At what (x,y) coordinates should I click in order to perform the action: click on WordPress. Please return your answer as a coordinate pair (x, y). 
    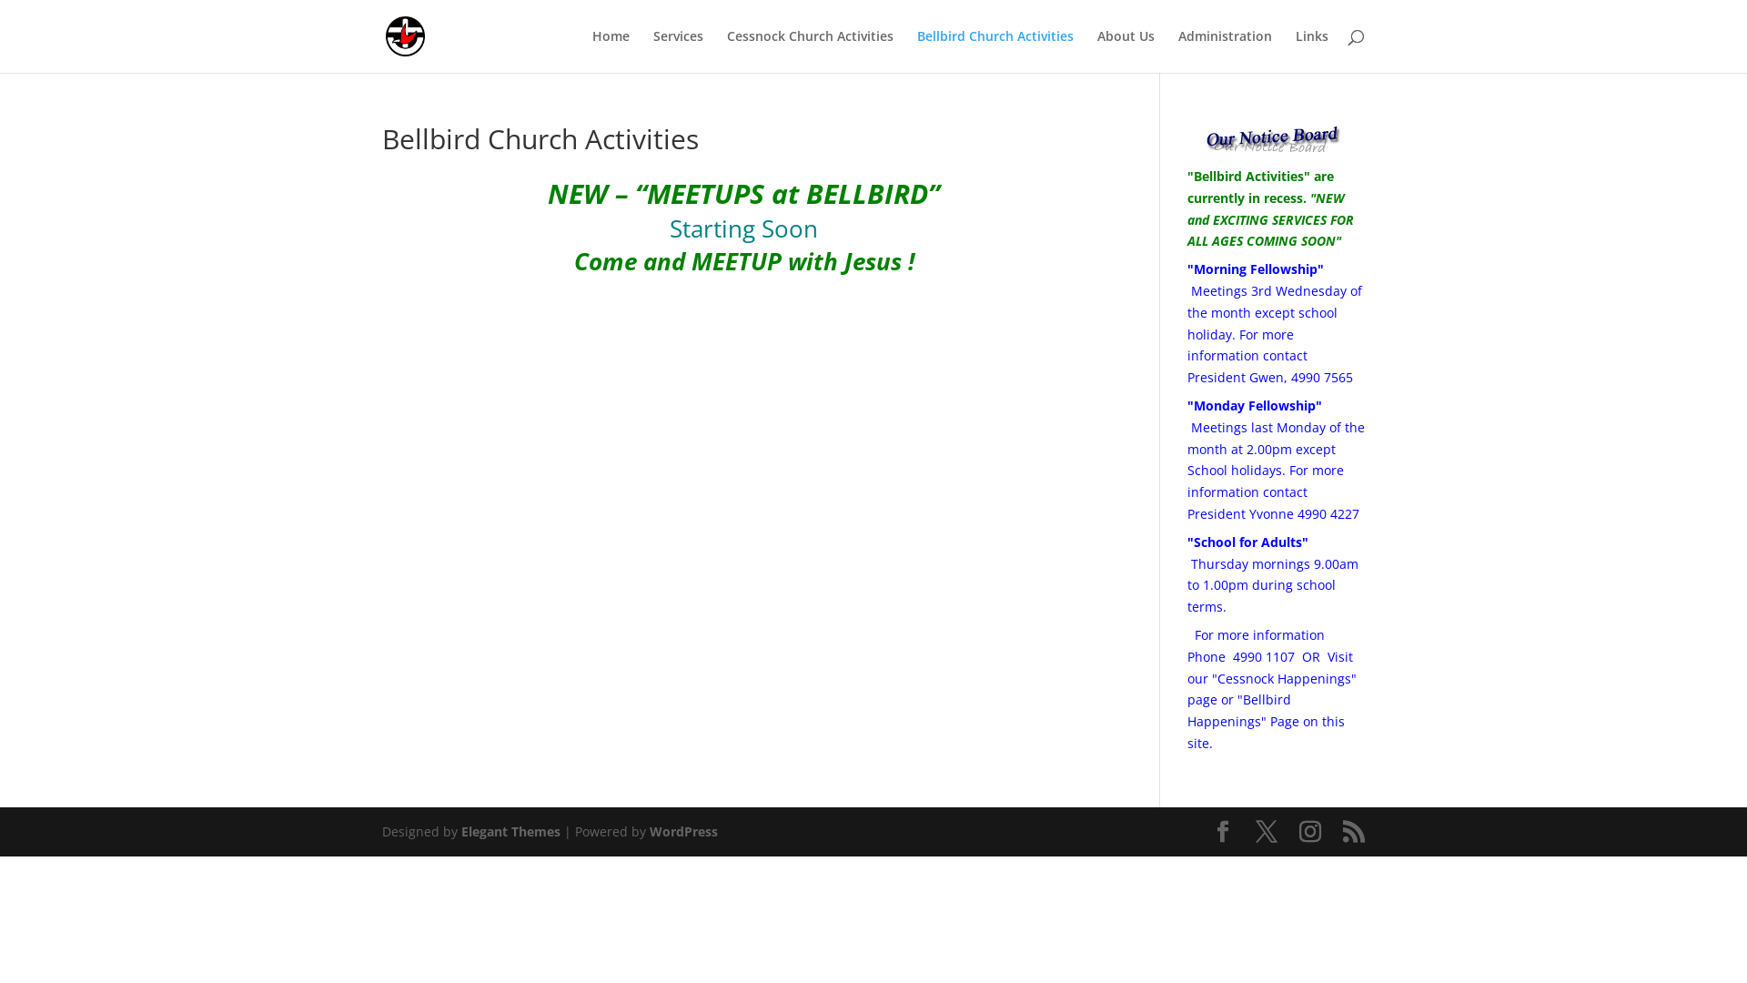
    Looking at the image, I should click on (684, 832).